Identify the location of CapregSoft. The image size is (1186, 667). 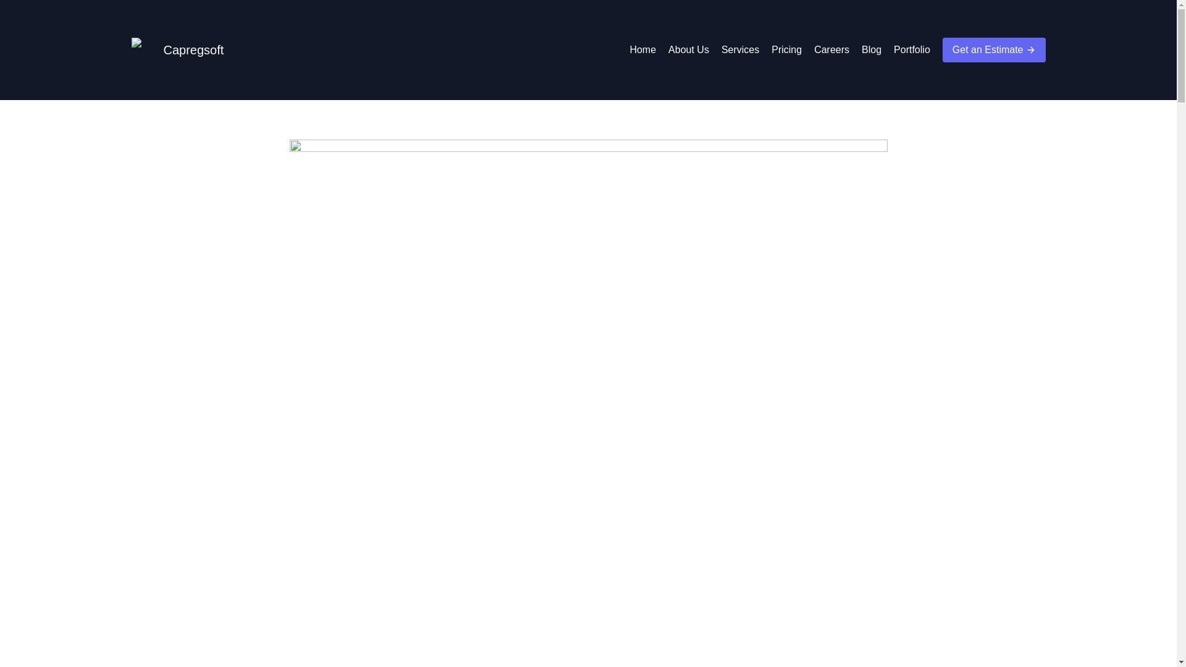
(143, 49).